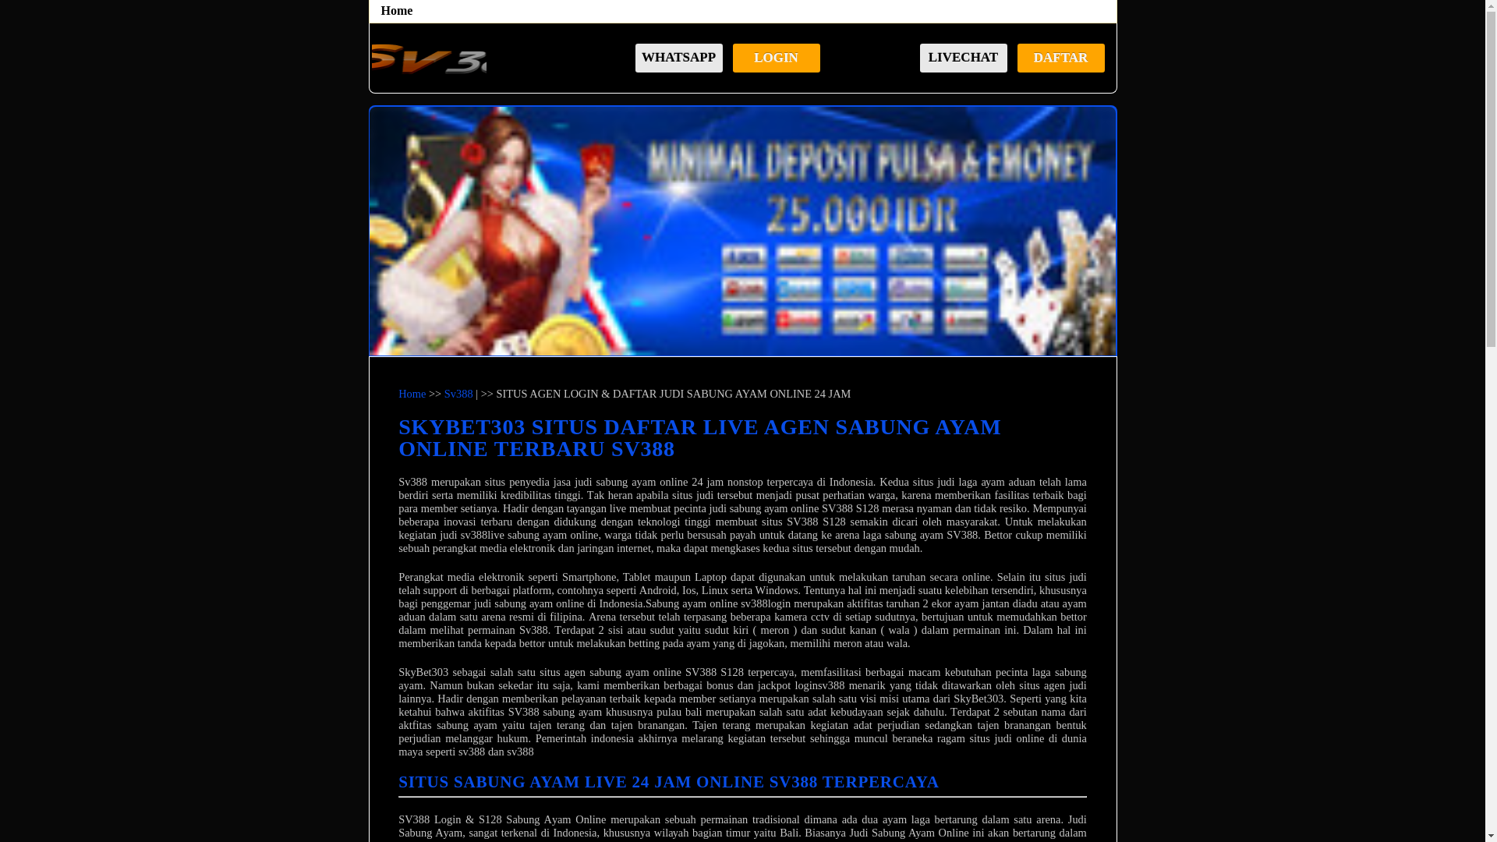 Image resolution: width=1497 pixels, height=842 pixels. What do you see at coordinates (398, 11) in the screenshot?
I see `Home` at bounding box center [398, 11].